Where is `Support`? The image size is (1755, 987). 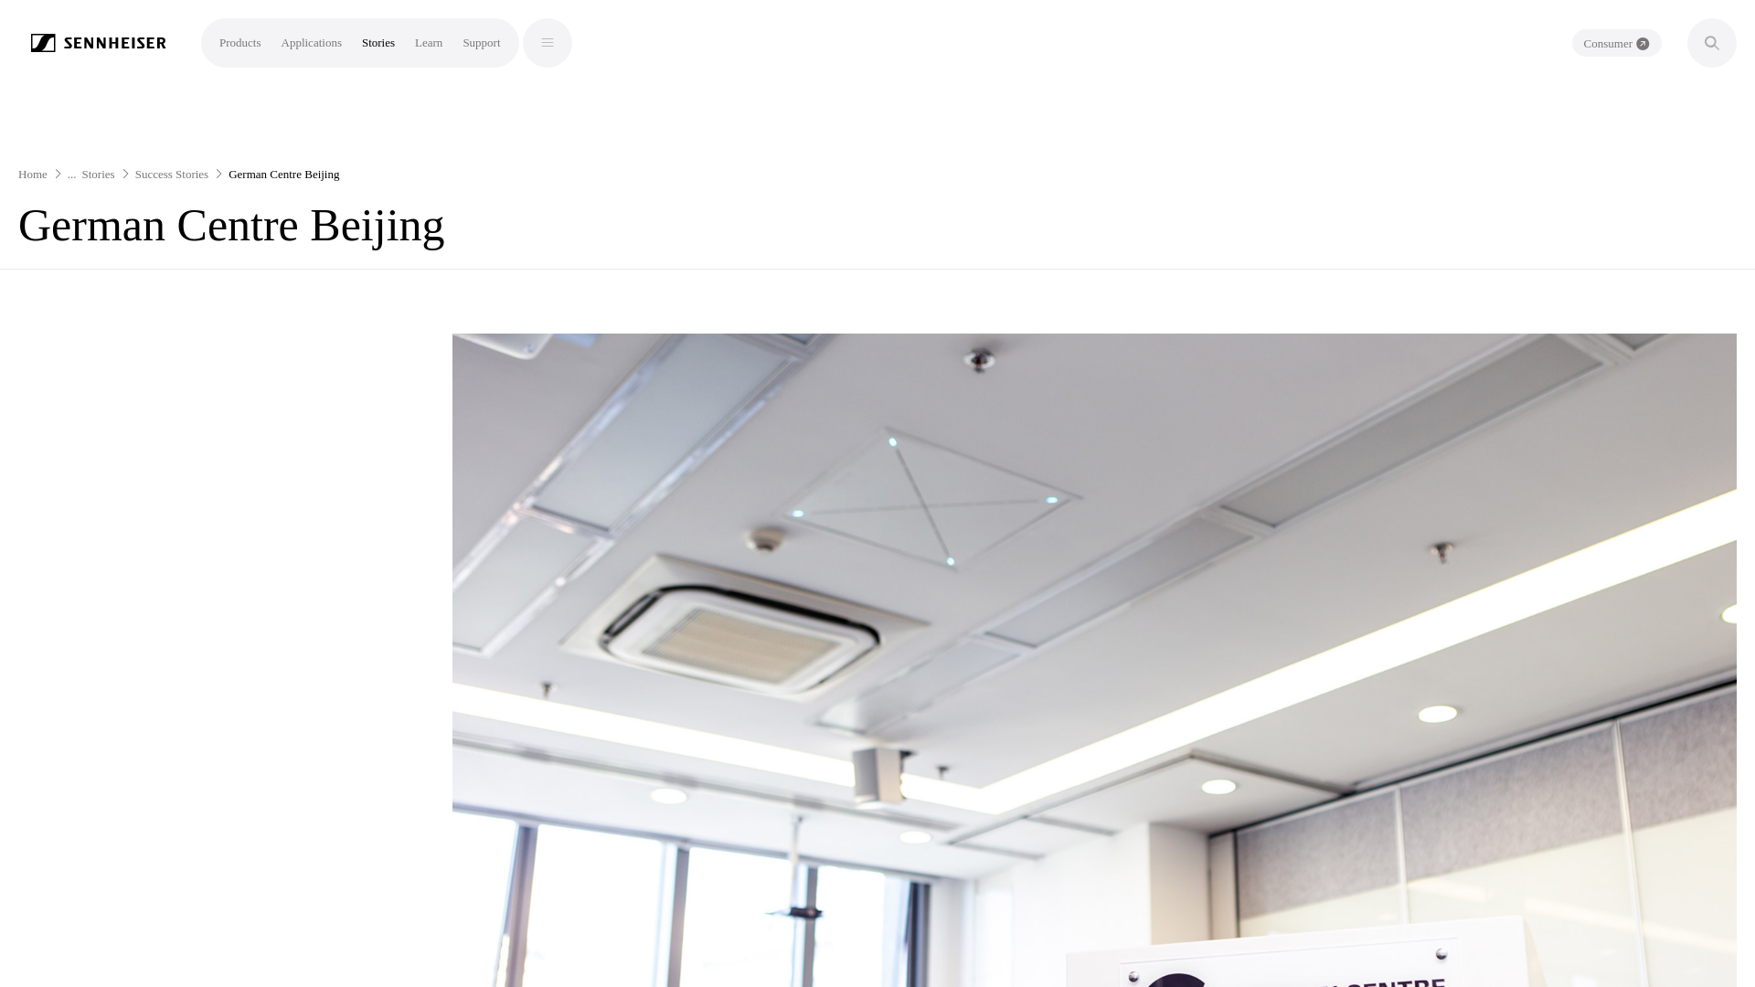
Support is located at coordinates (481, 42).